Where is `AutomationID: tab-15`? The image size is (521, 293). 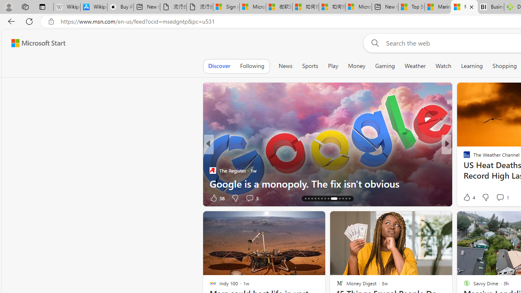 AutomationID: tab-15 is located at coordinates (309, 199).